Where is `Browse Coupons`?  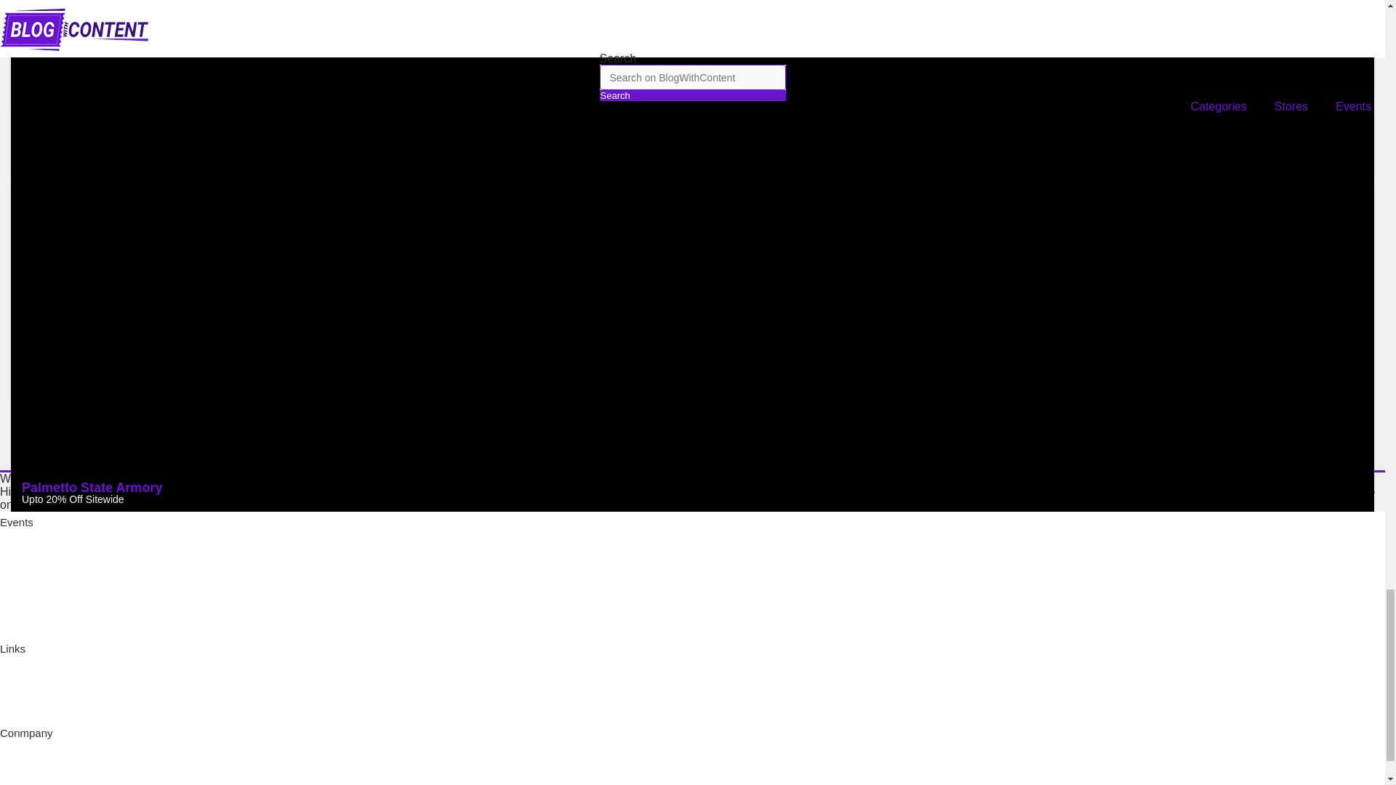
Browse Coupons is located at coordinates (41, 606).